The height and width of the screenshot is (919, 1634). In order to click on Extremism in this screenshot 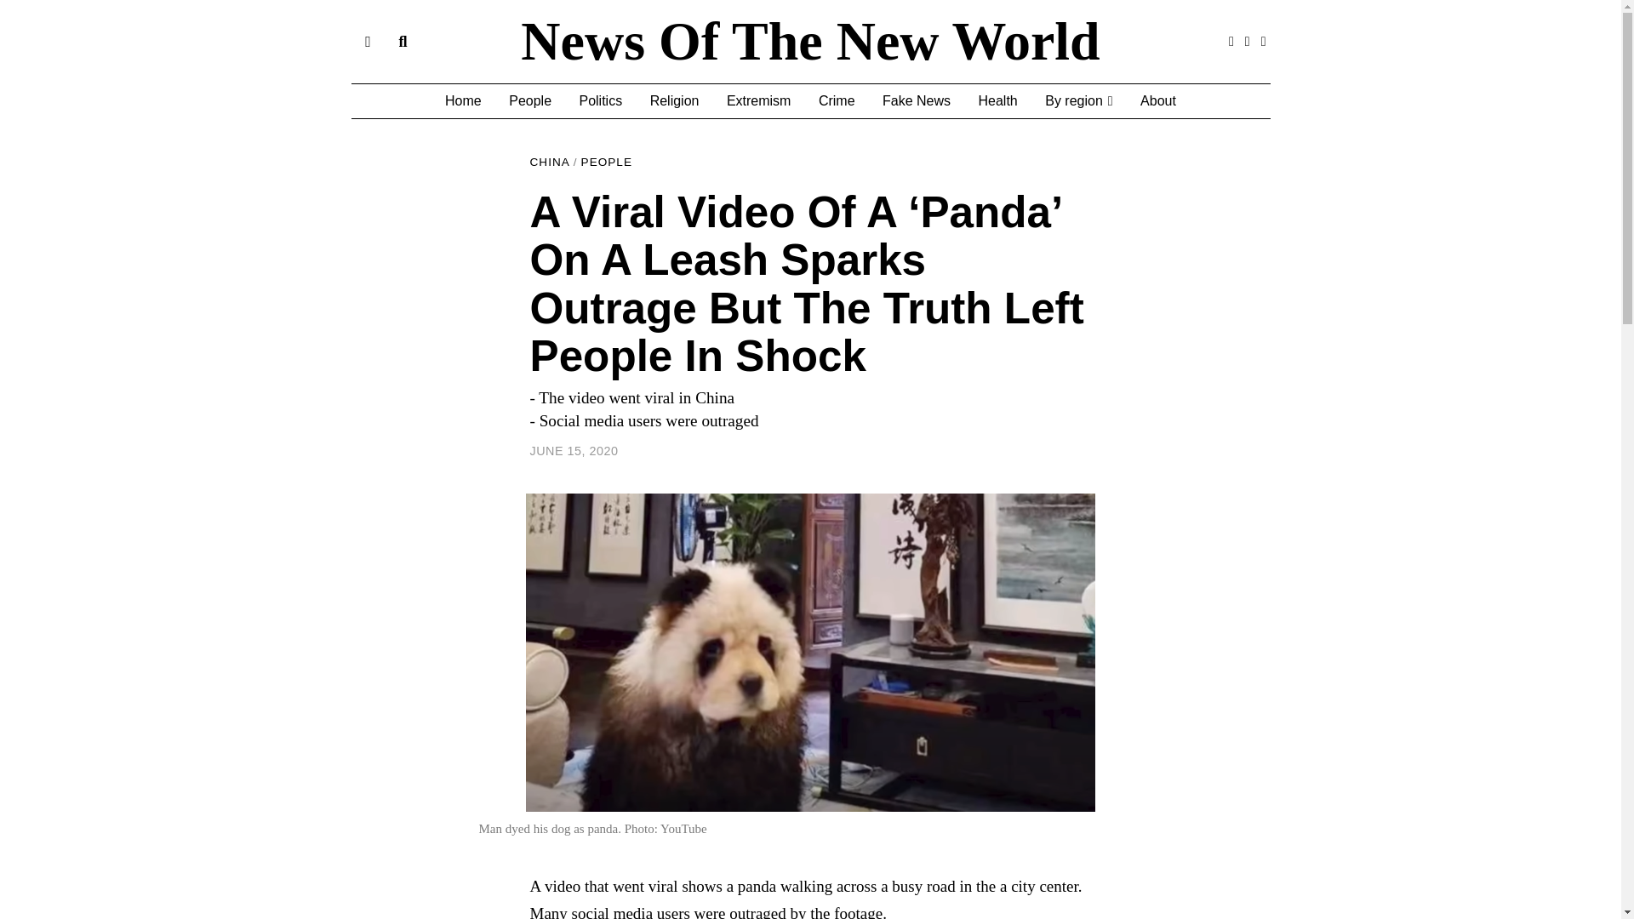, I will do `click(759, 101)`.